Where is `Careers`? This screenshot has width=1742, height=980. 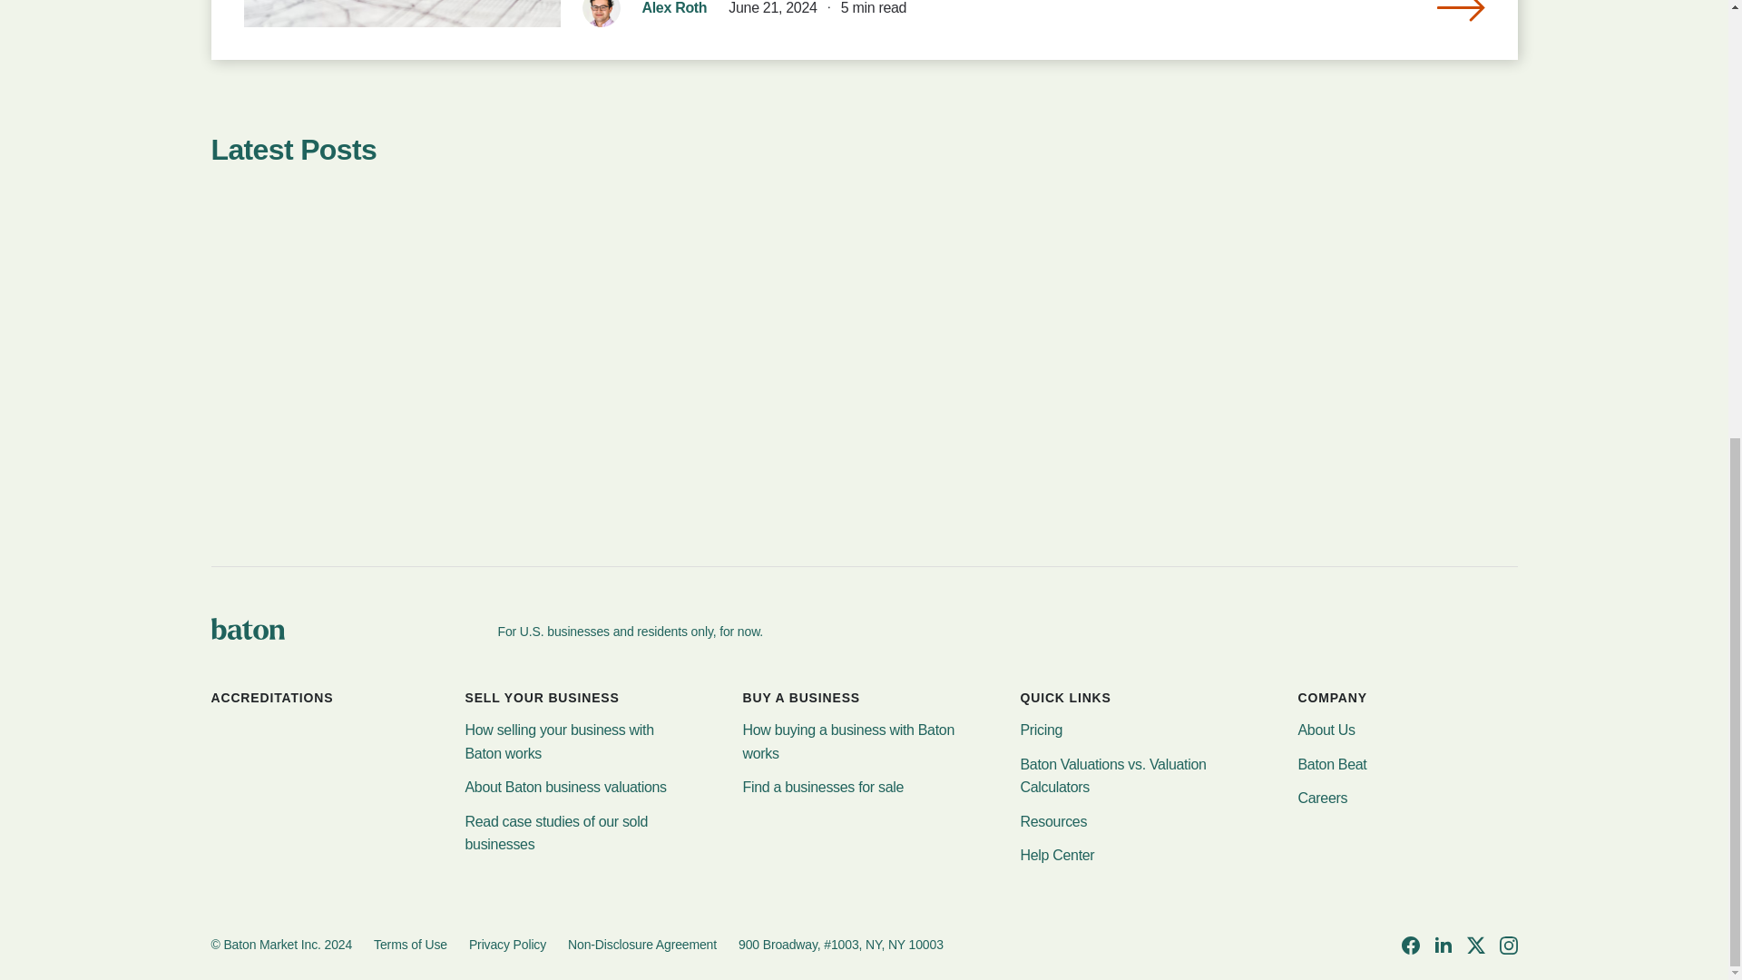 Careers is located at coordinates (1322, 799).